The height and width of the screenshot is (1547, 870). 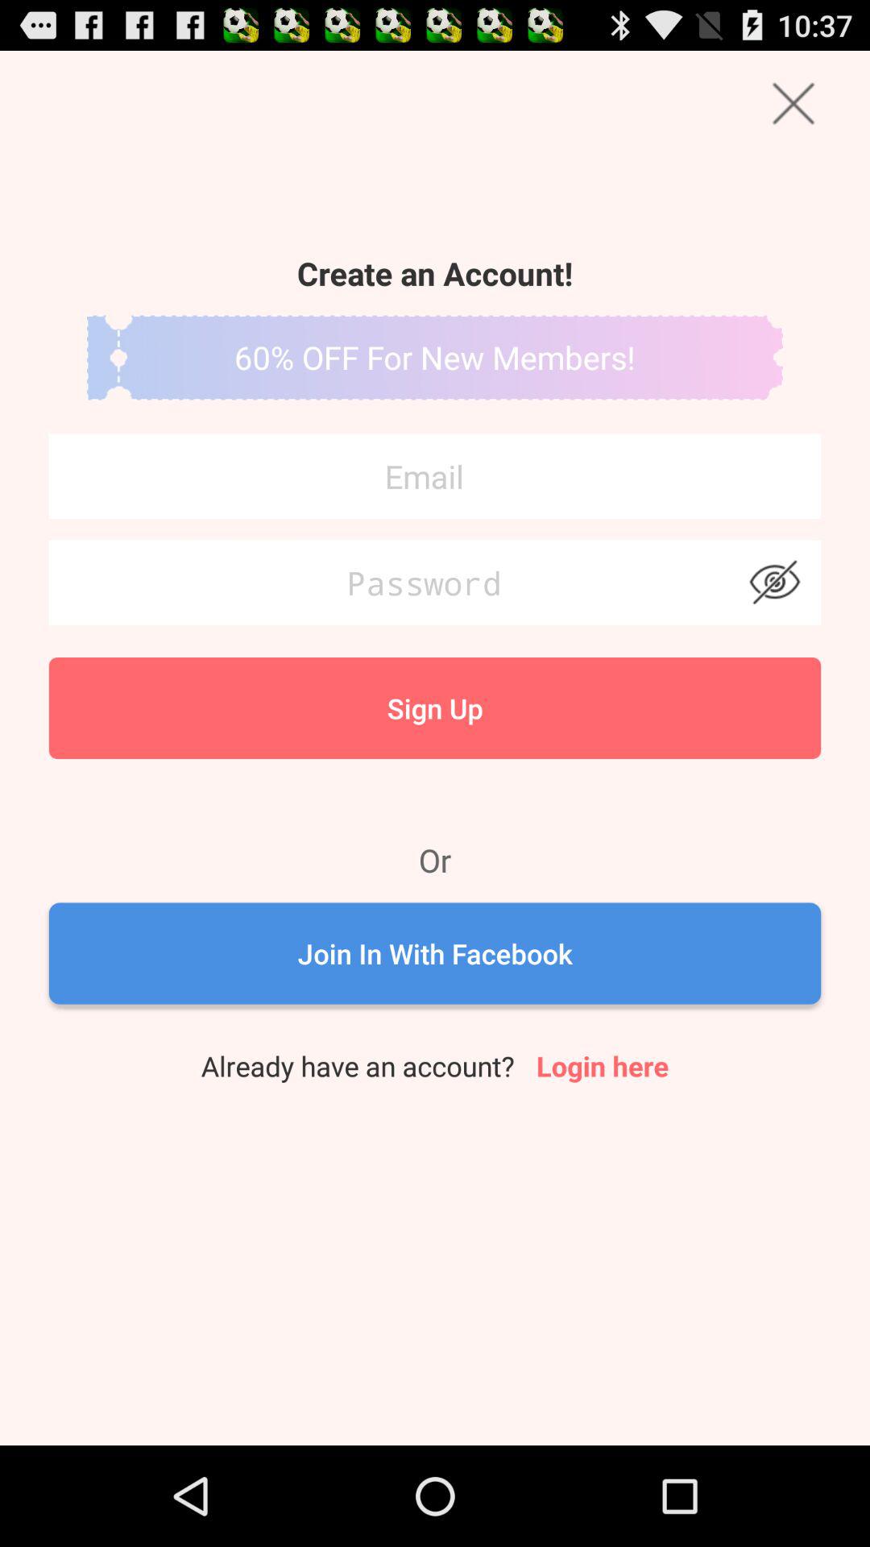 I want to click on email address, so click(x=435, y=476).